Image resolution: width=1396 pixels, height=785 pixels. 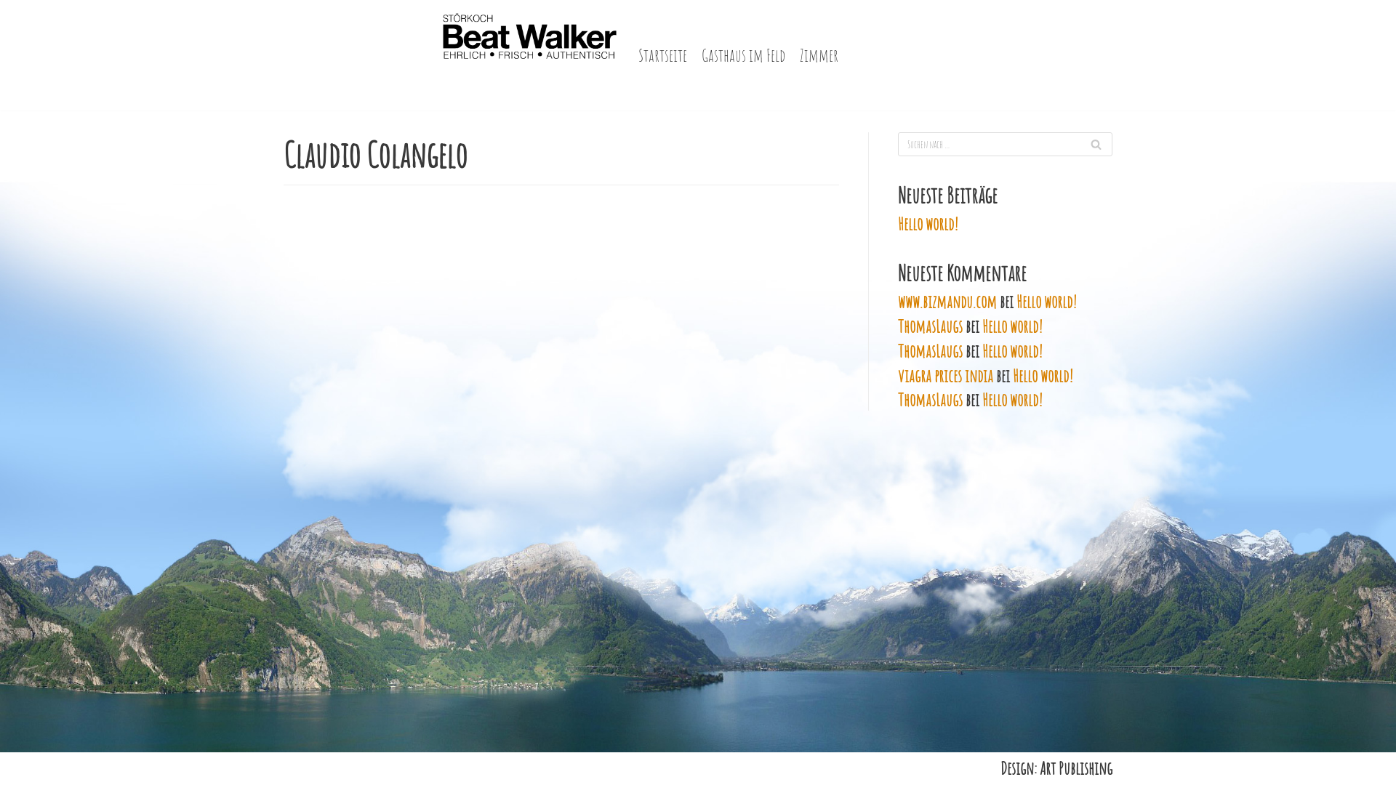 I want to click on Hello world!, so click(x=1012, y=326).